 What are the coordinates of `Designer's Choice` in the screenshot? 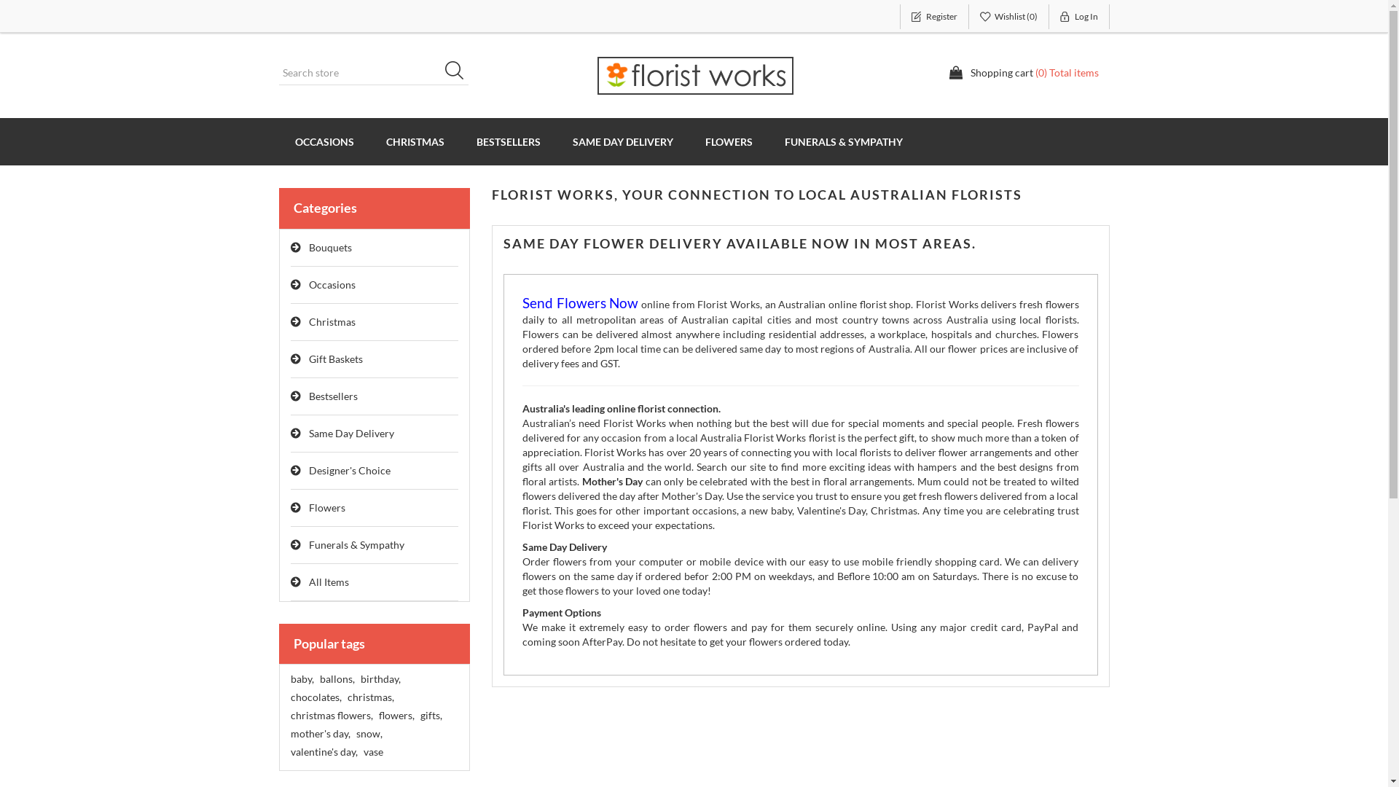 It's located at (375, 471).